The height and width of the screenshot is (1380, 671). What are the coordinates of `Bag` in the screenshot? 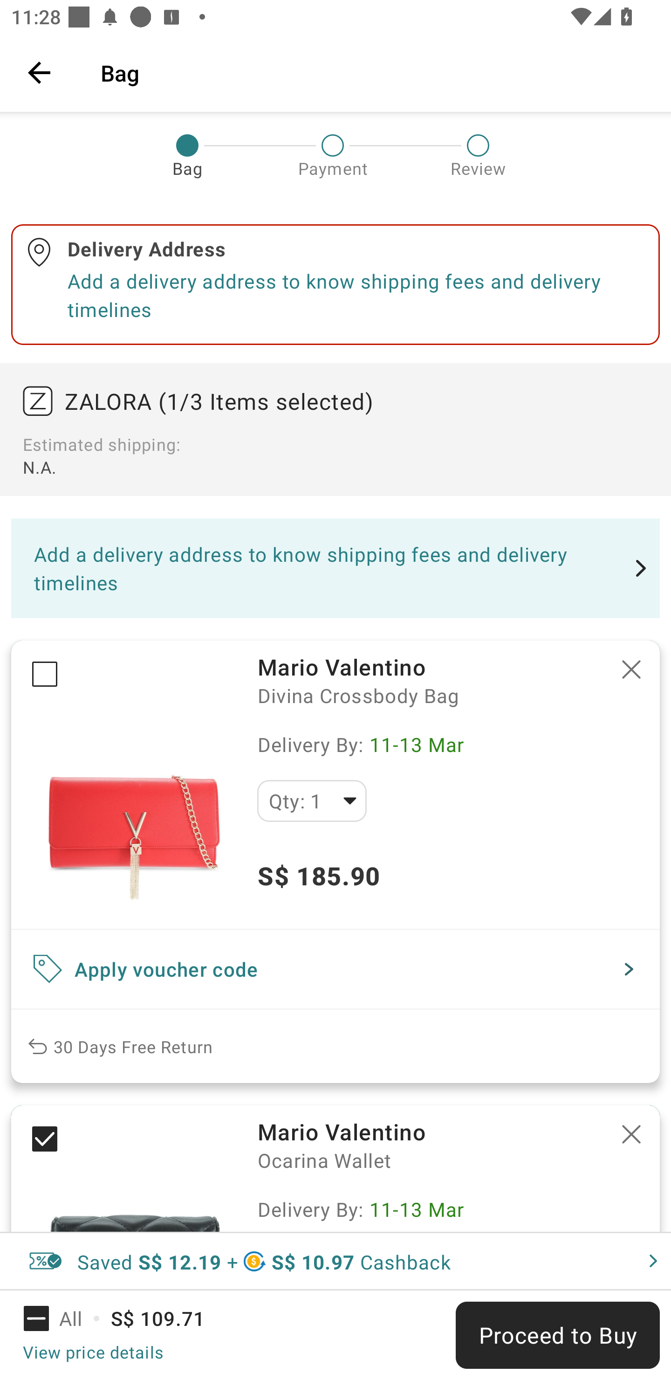 It's located at (375, 72).